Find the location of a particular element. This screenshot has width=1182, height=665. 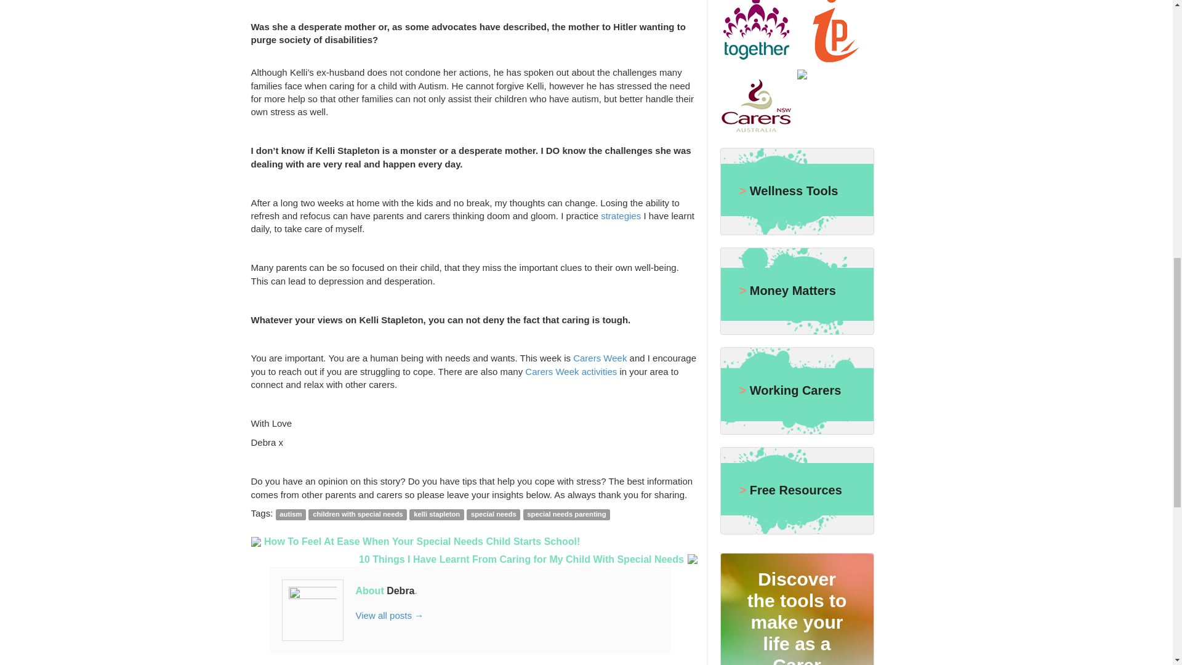

kelli stapleton is located at coordinates (436, 515).